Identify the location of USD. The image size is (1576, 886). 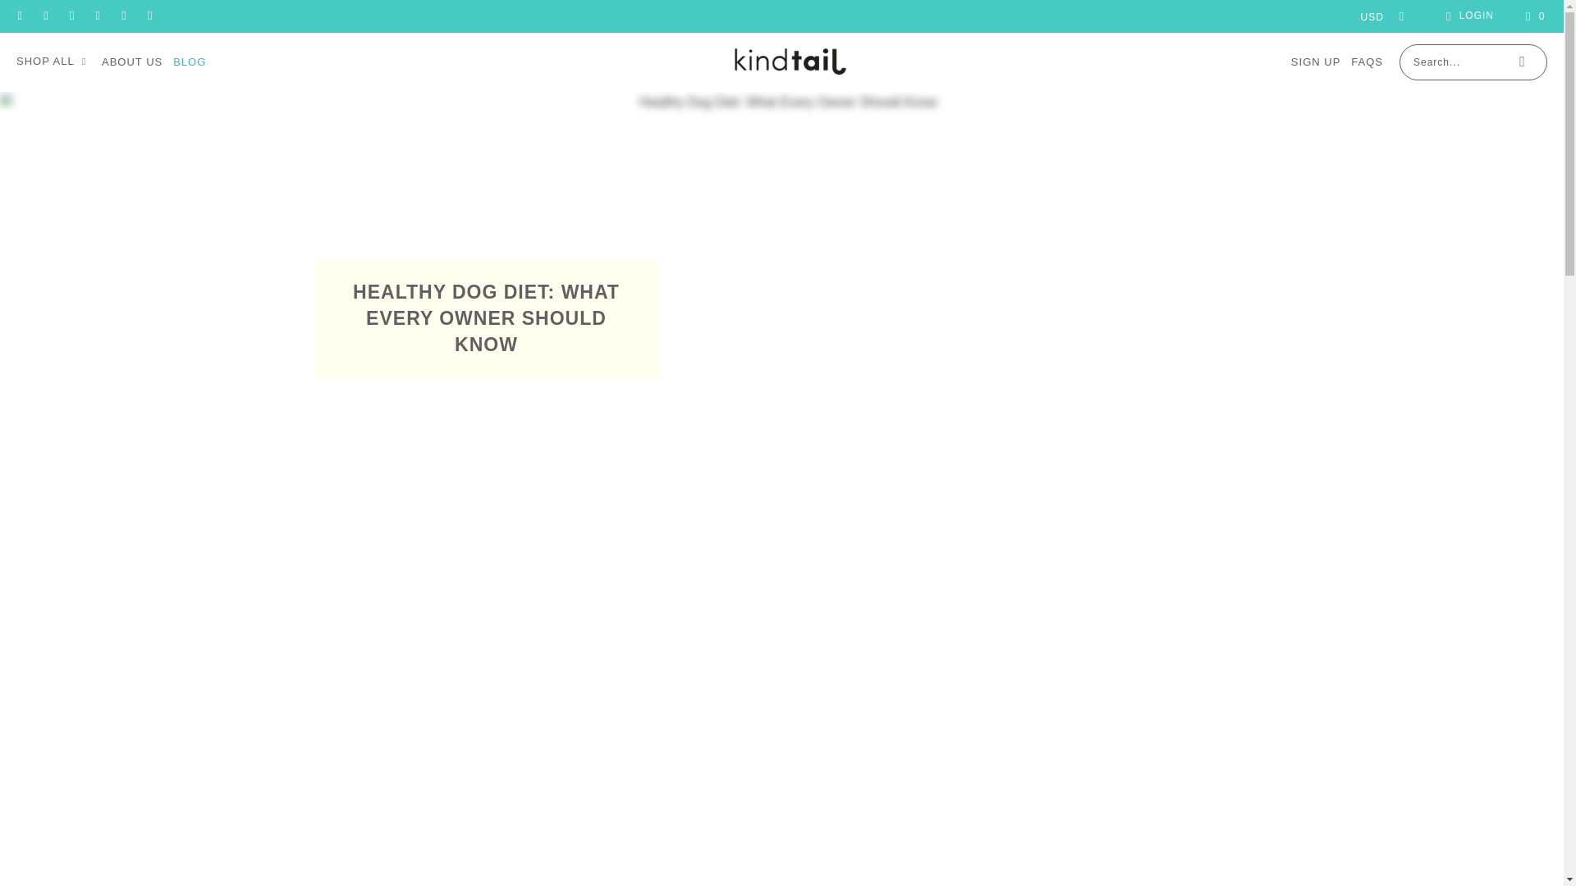
(1377, 16).